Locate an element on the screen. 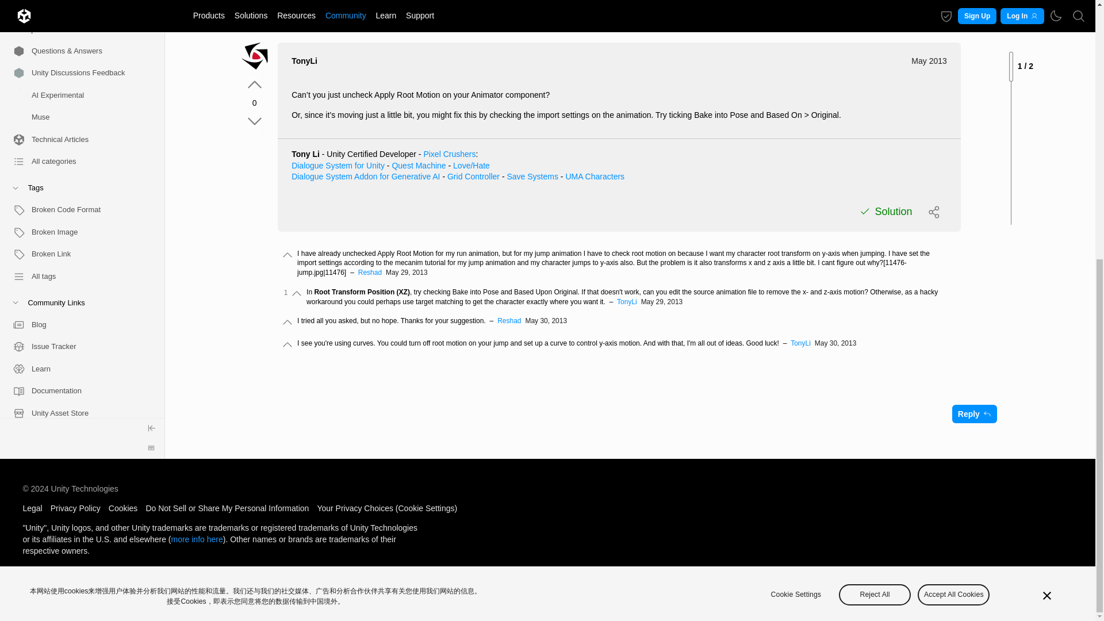  Advocates is located at coordinates (78, 178).